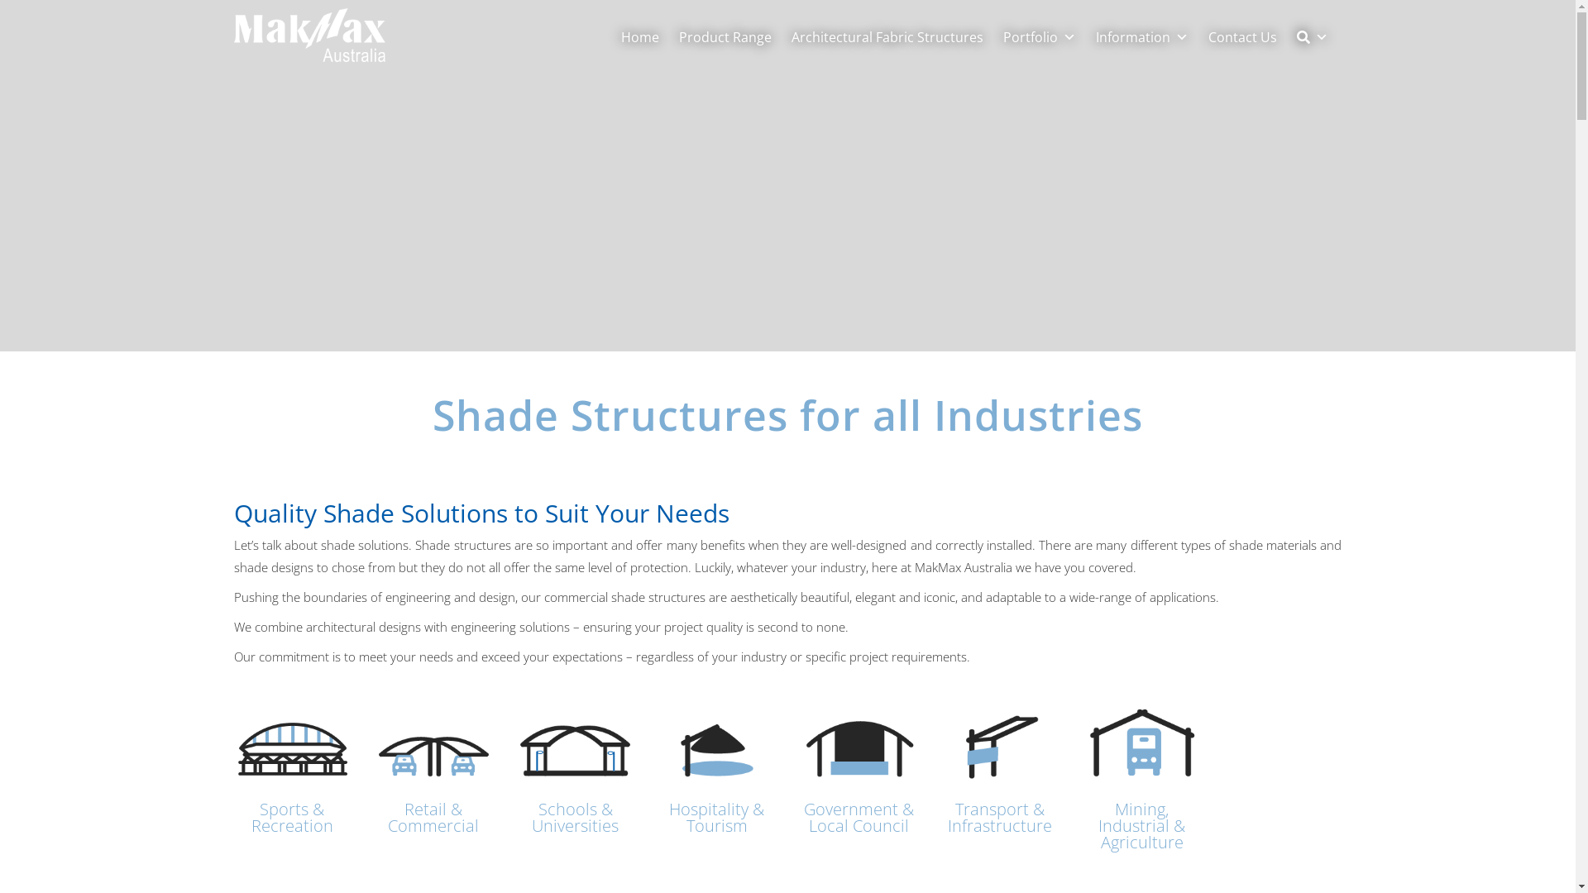  I want to click on Hospitality & Tourism, so click(716, 817).